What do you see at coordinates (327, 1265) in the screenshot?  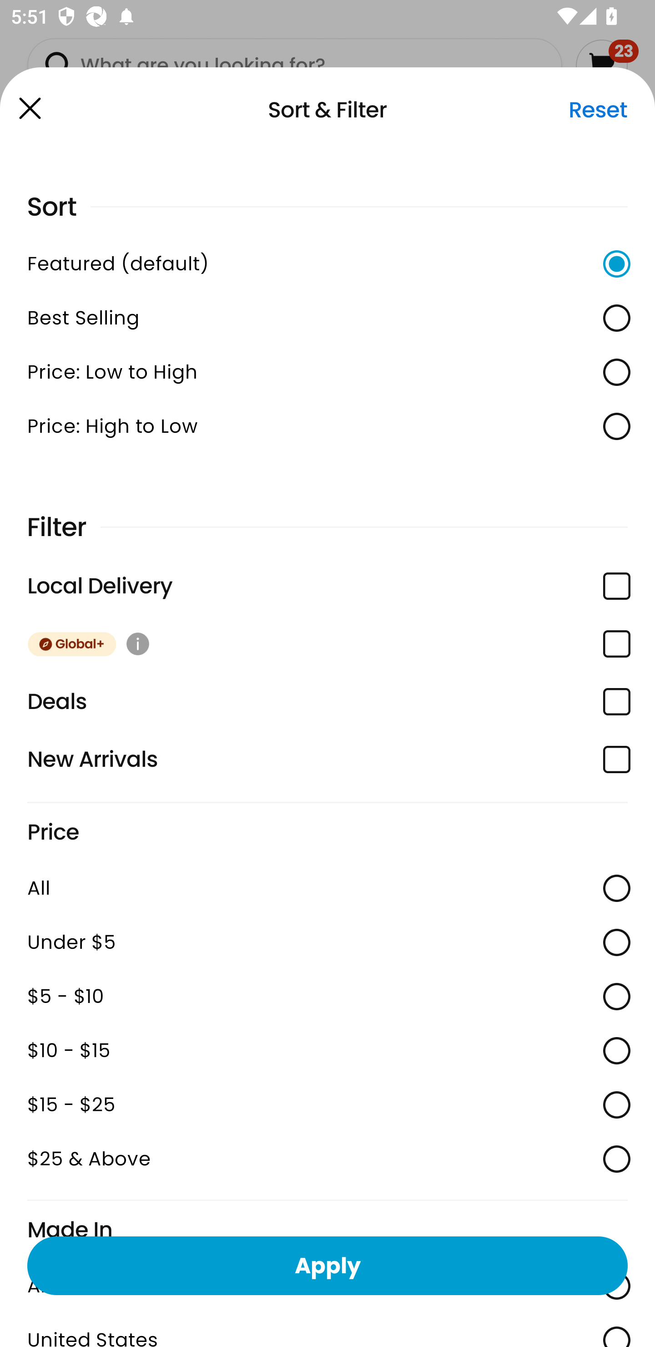 I see `Apply` at bounding box center [327, 1265].